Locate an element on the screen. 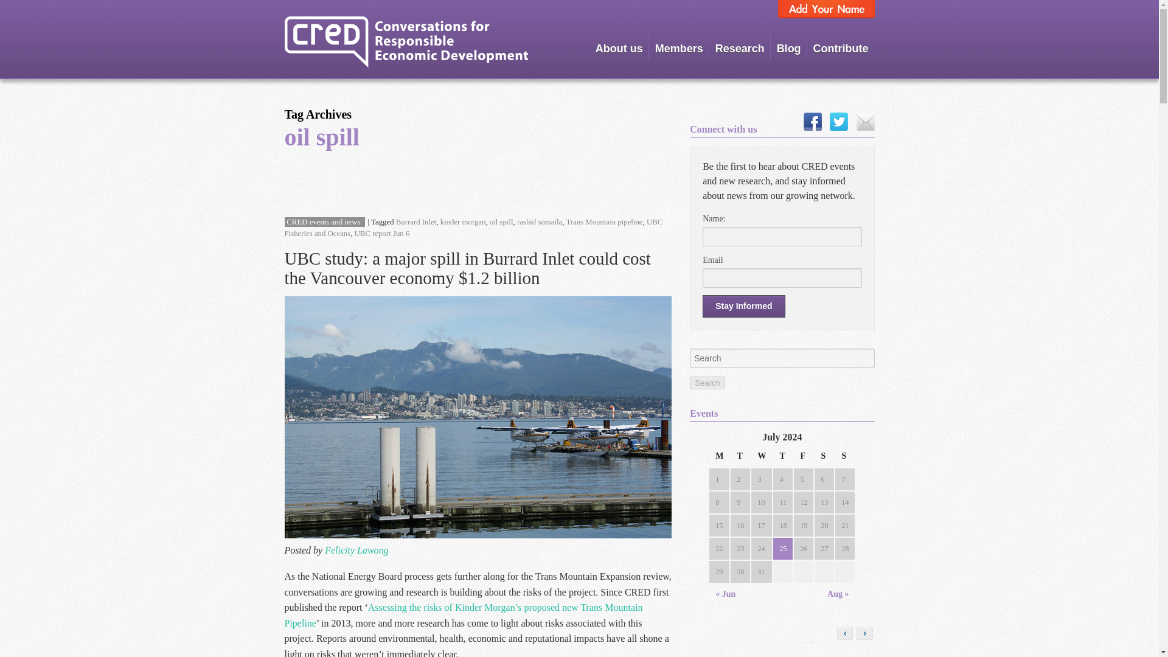 The image size is (1168, 657). Conversations for Responsible Economic Development is located at coordinates (406, 42).